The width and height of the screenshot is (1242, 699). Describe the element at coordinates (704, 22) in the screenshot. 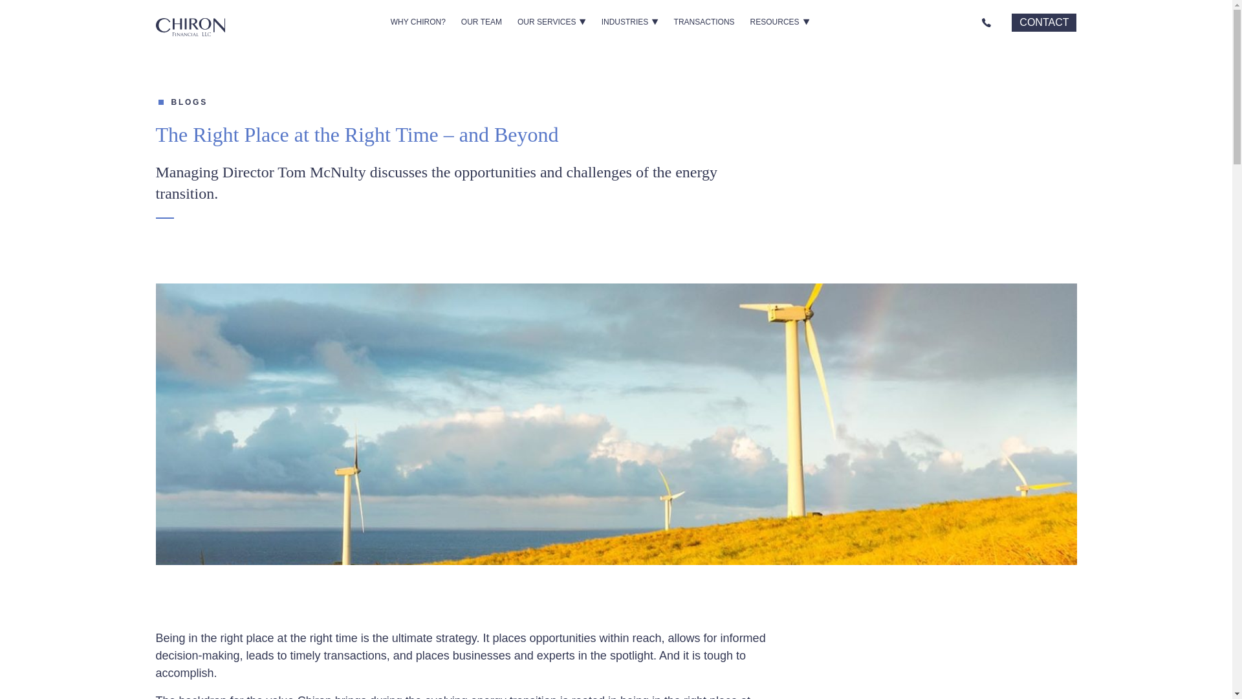

I see `TRANSACTIONS` at that location.